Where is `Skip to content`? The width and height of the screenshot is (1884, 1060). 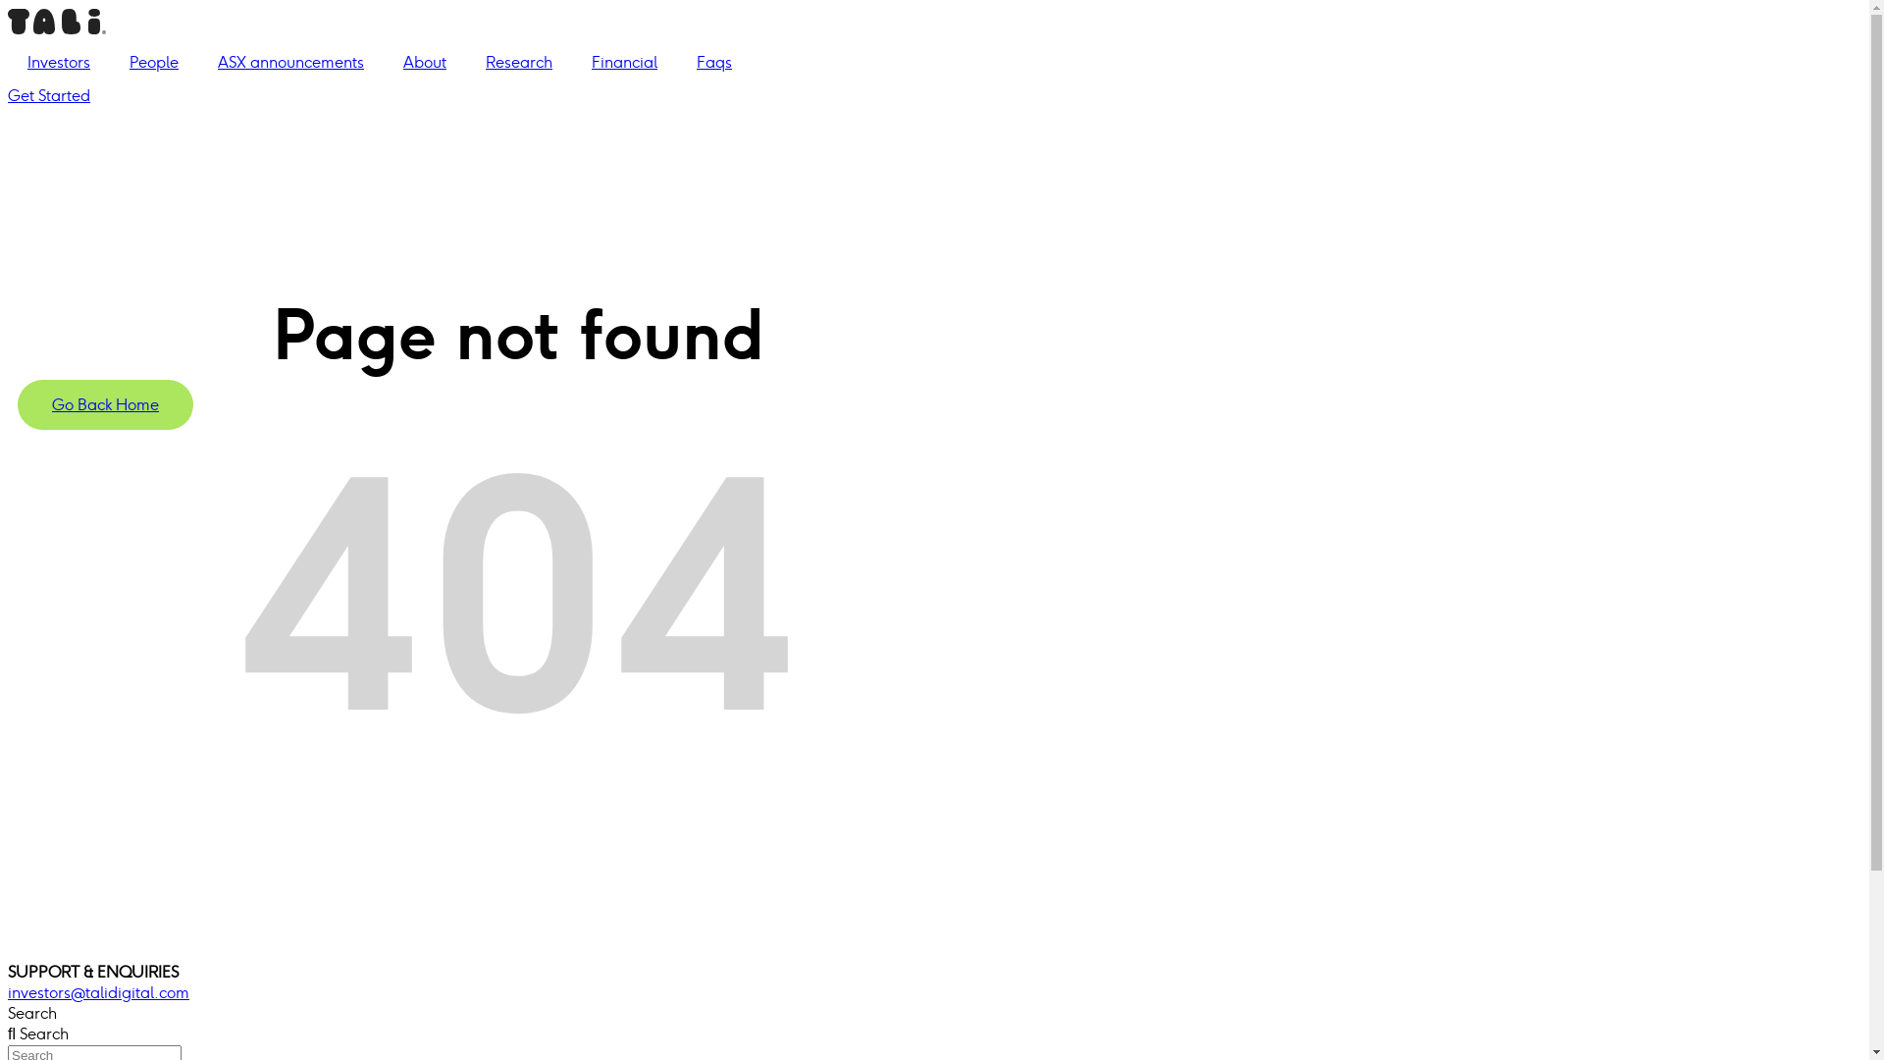 Skip to content is located at coordinates (8, 8).